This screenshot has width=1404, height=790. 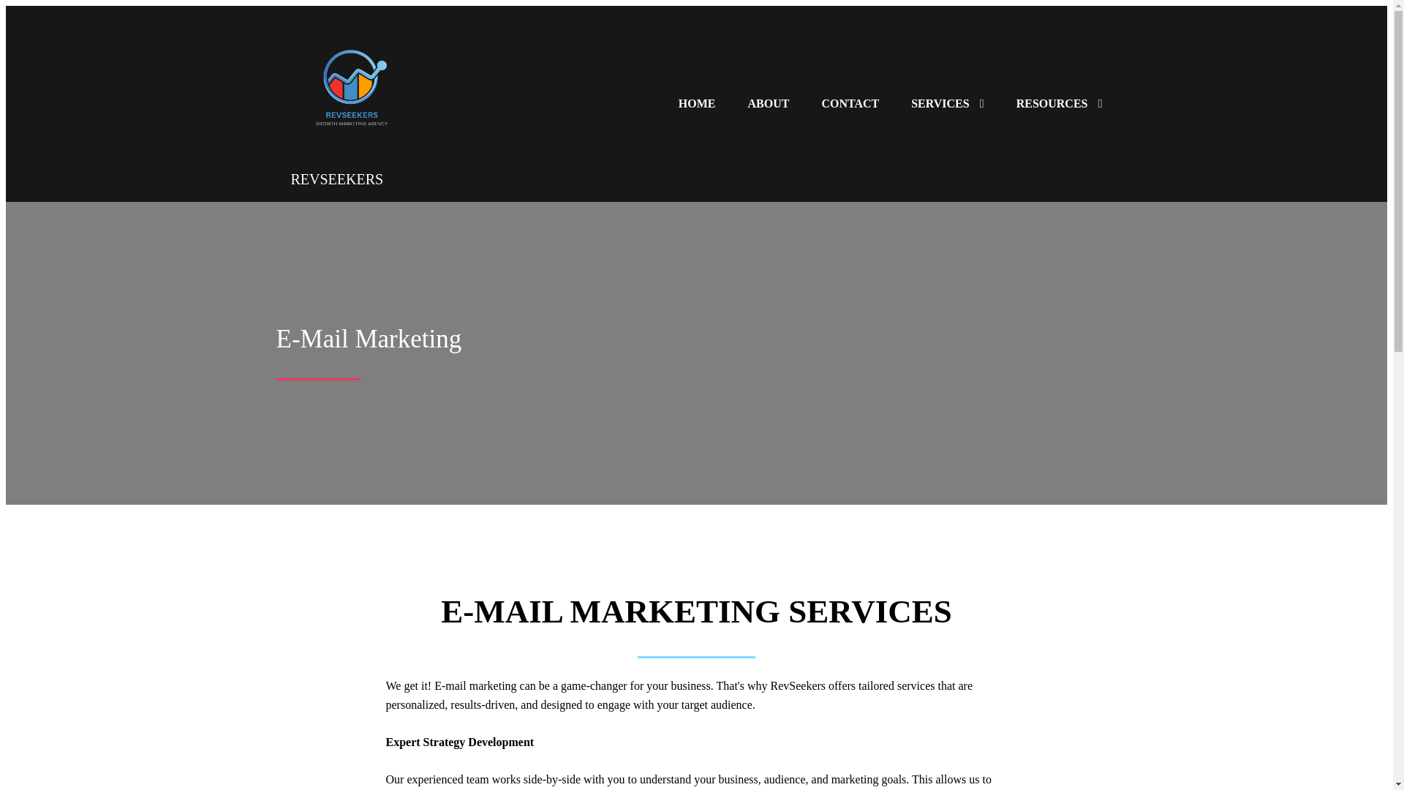 What do you see at coordinates (697, 104) in the screenshot?
I see `HOME` at bounding box center [697, 104].